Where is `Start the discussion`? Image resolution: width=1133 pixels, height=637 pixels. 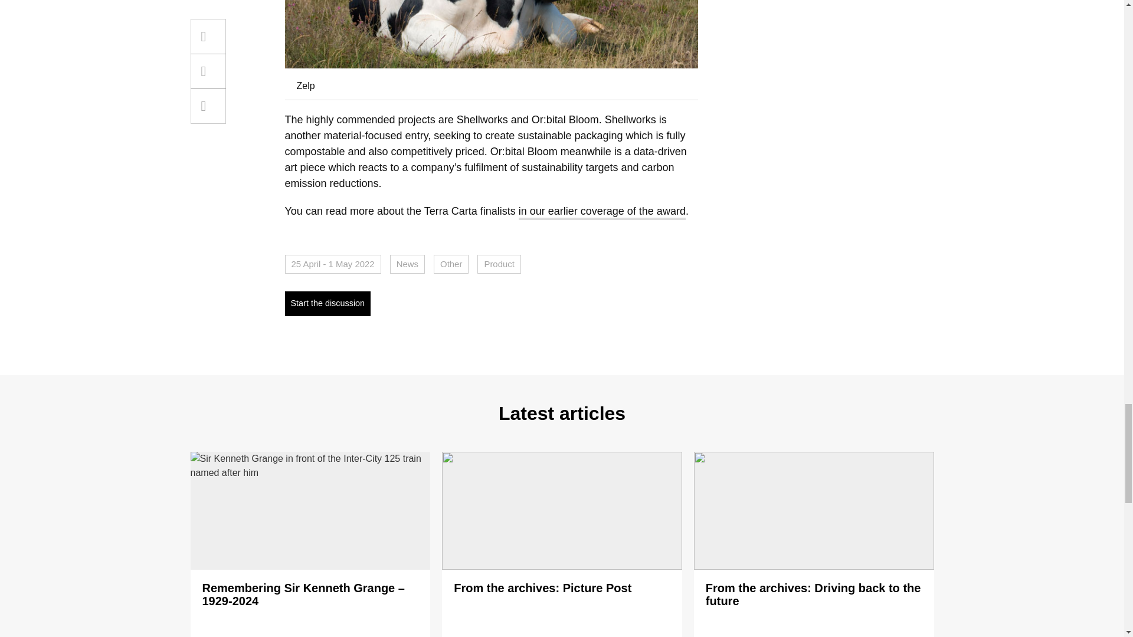 Start the discussion is located at coordinates (327, 303).